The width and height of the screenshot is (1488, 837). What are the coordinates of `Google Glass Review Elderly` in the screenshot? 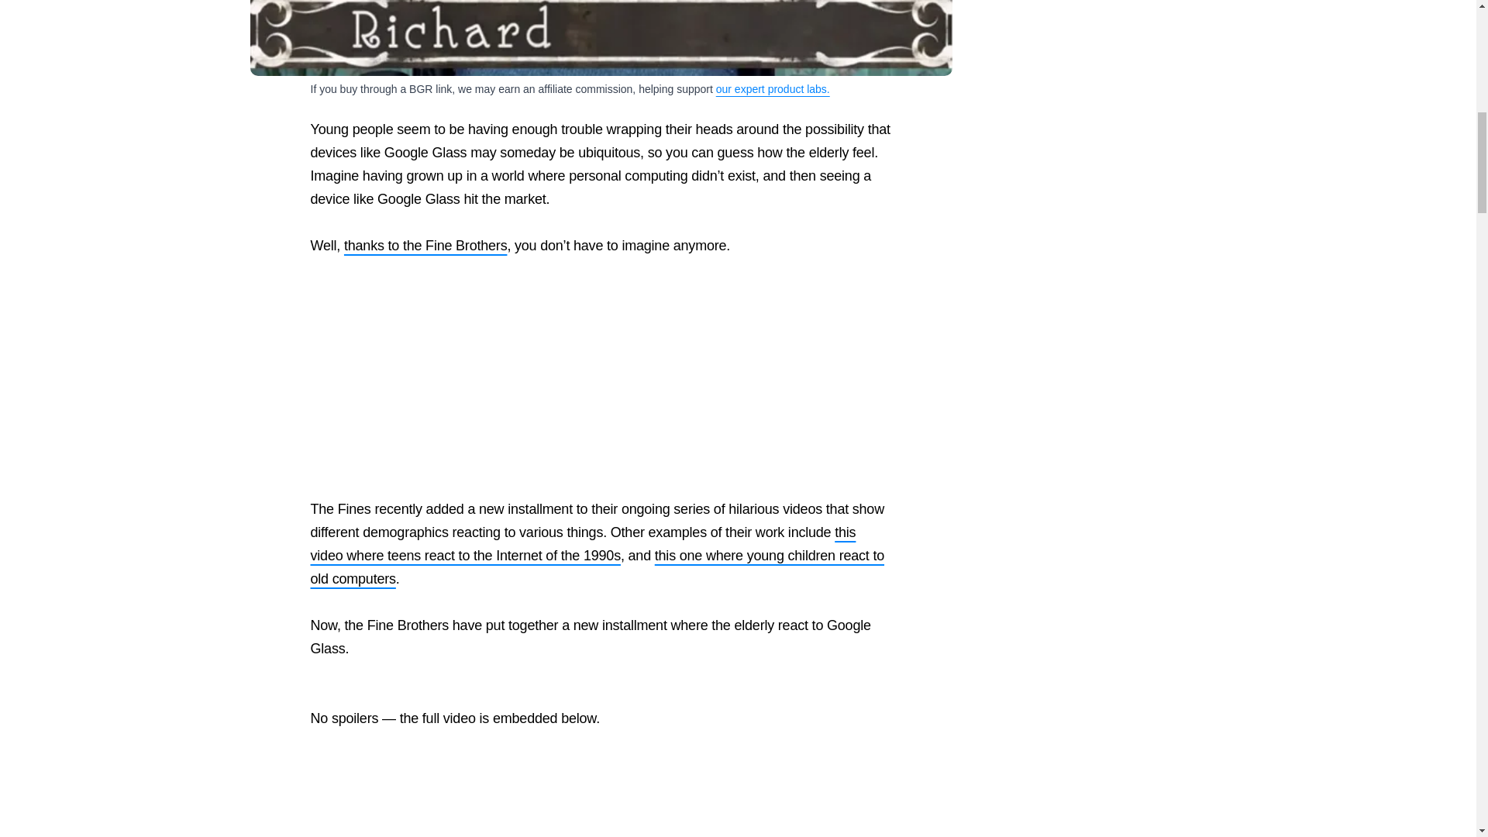 It's located at (601, 39).